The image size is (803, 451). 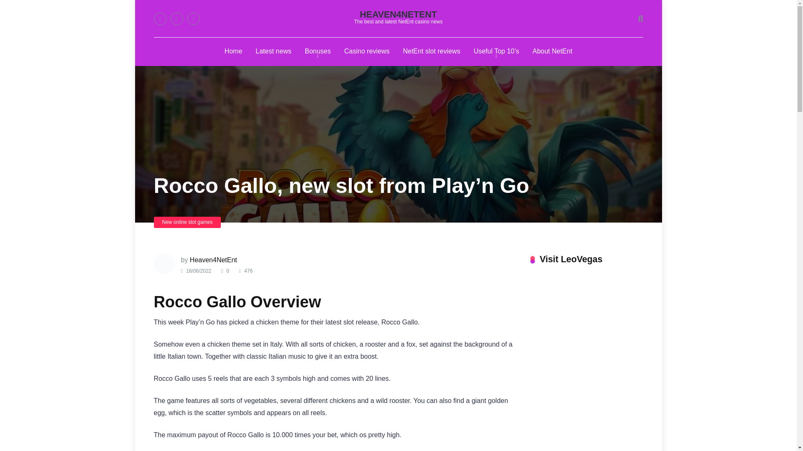 What do you see at coordinates (398, 15) in the screenshot?
I see `HEAVEN4NETENT` at bounding box center [398, 15].